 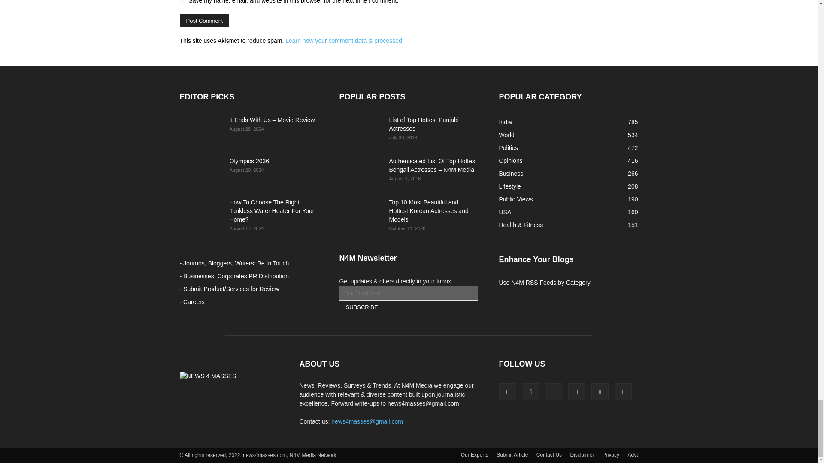 I want to click on SUBSCRIBE, so click(x=361, y=307).